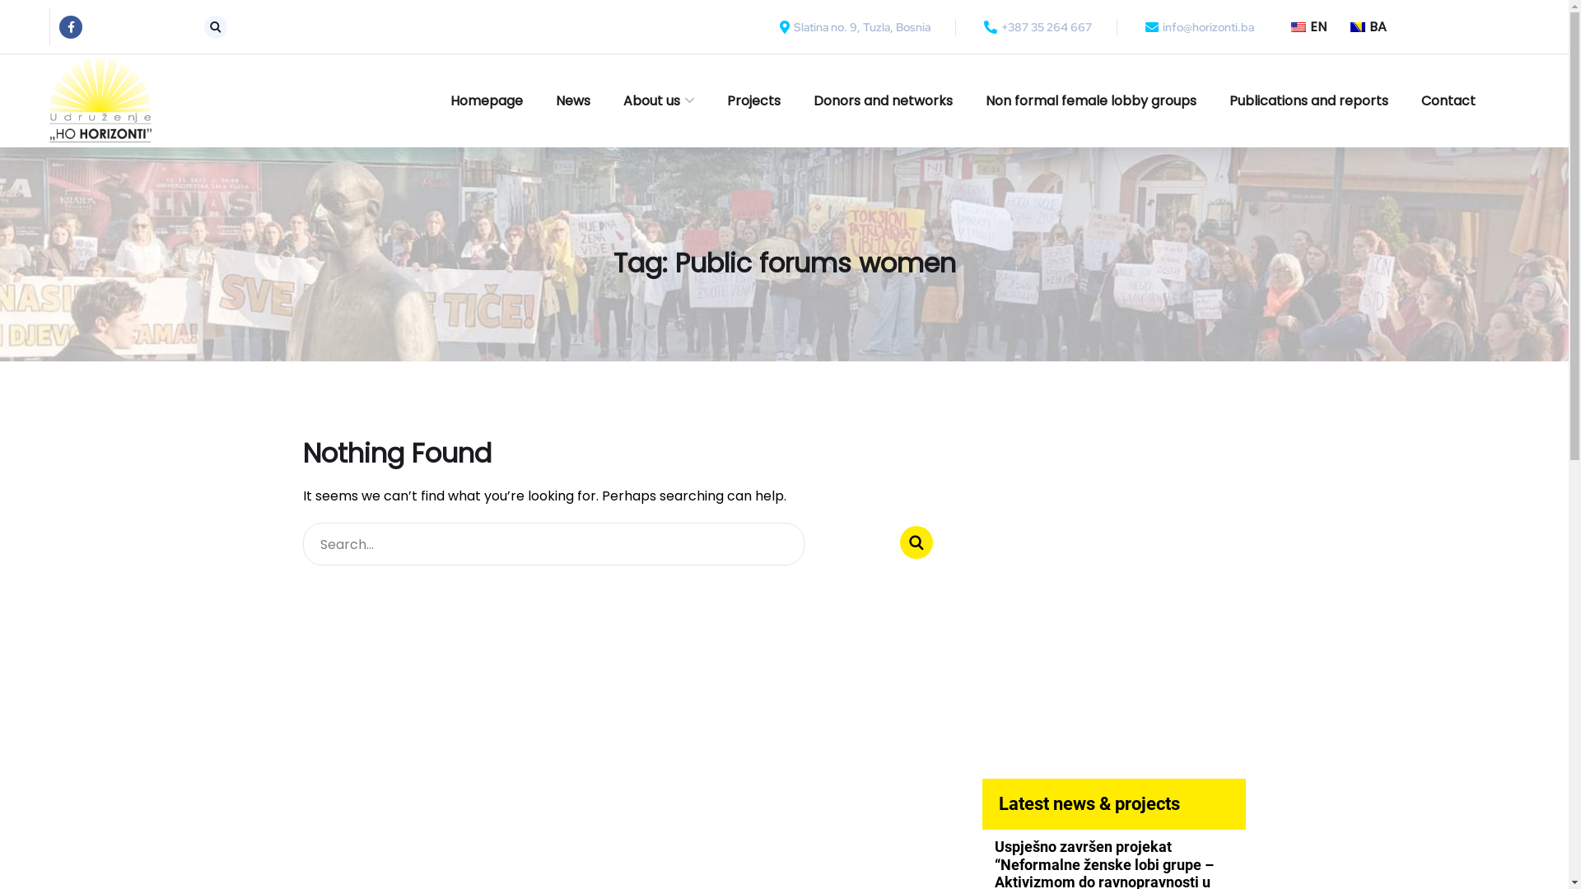 The height and width of the screenshot is (889, 1581). What do you see at coordinates (659, 100) in the screenshot?
I see `About us` at bounding box center [659, 100].